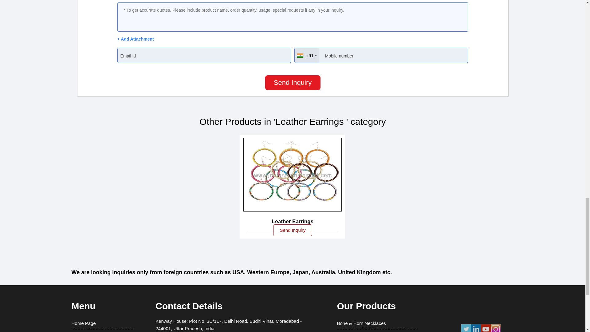  What do you see at coordinates (293, 82) in the screenshot?
I see `Send Inquiry` at bounding box center [293, 82].